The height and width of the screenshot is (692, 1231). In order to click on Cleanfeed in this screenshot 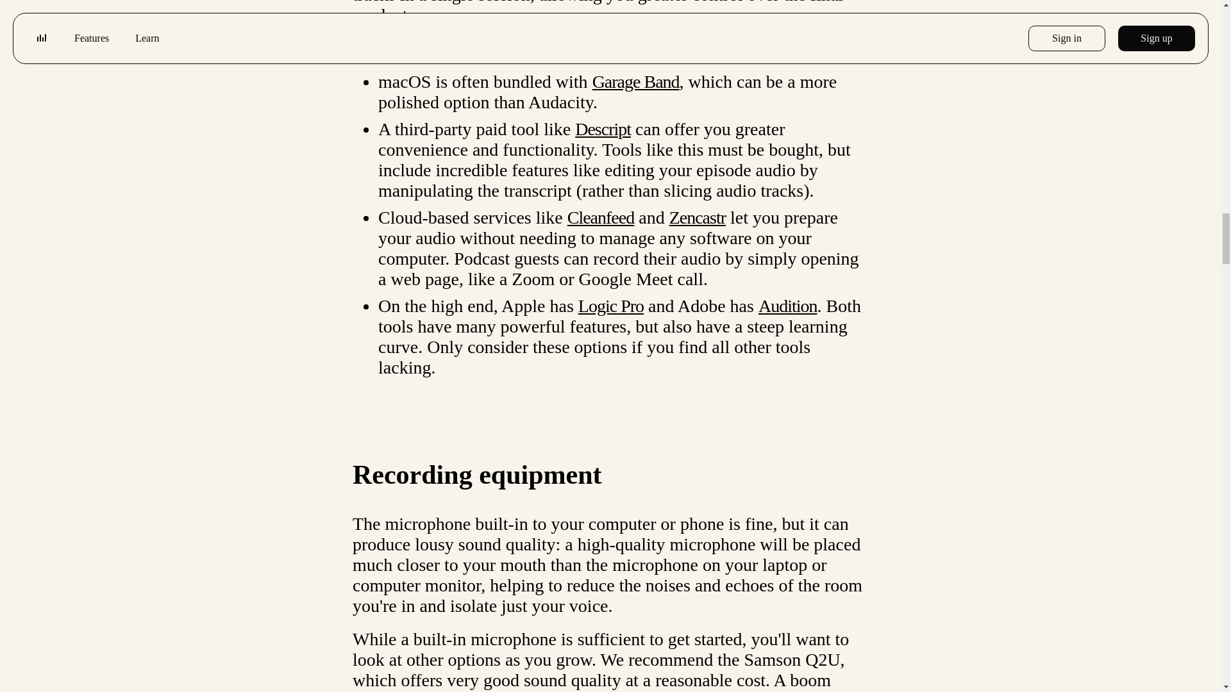, I will do `click(601, 218)`.